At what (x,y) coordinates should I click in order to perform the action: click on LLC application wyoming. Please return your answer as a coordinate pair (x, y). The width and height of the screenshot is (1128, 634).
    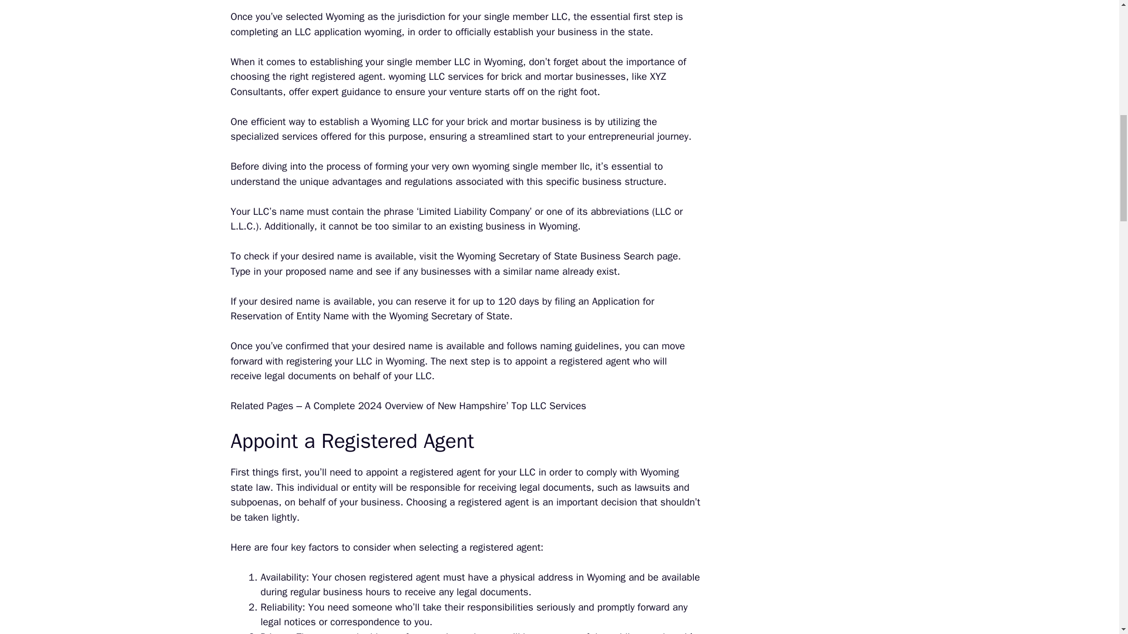
    Looking at the image, I should click on (348, 32).